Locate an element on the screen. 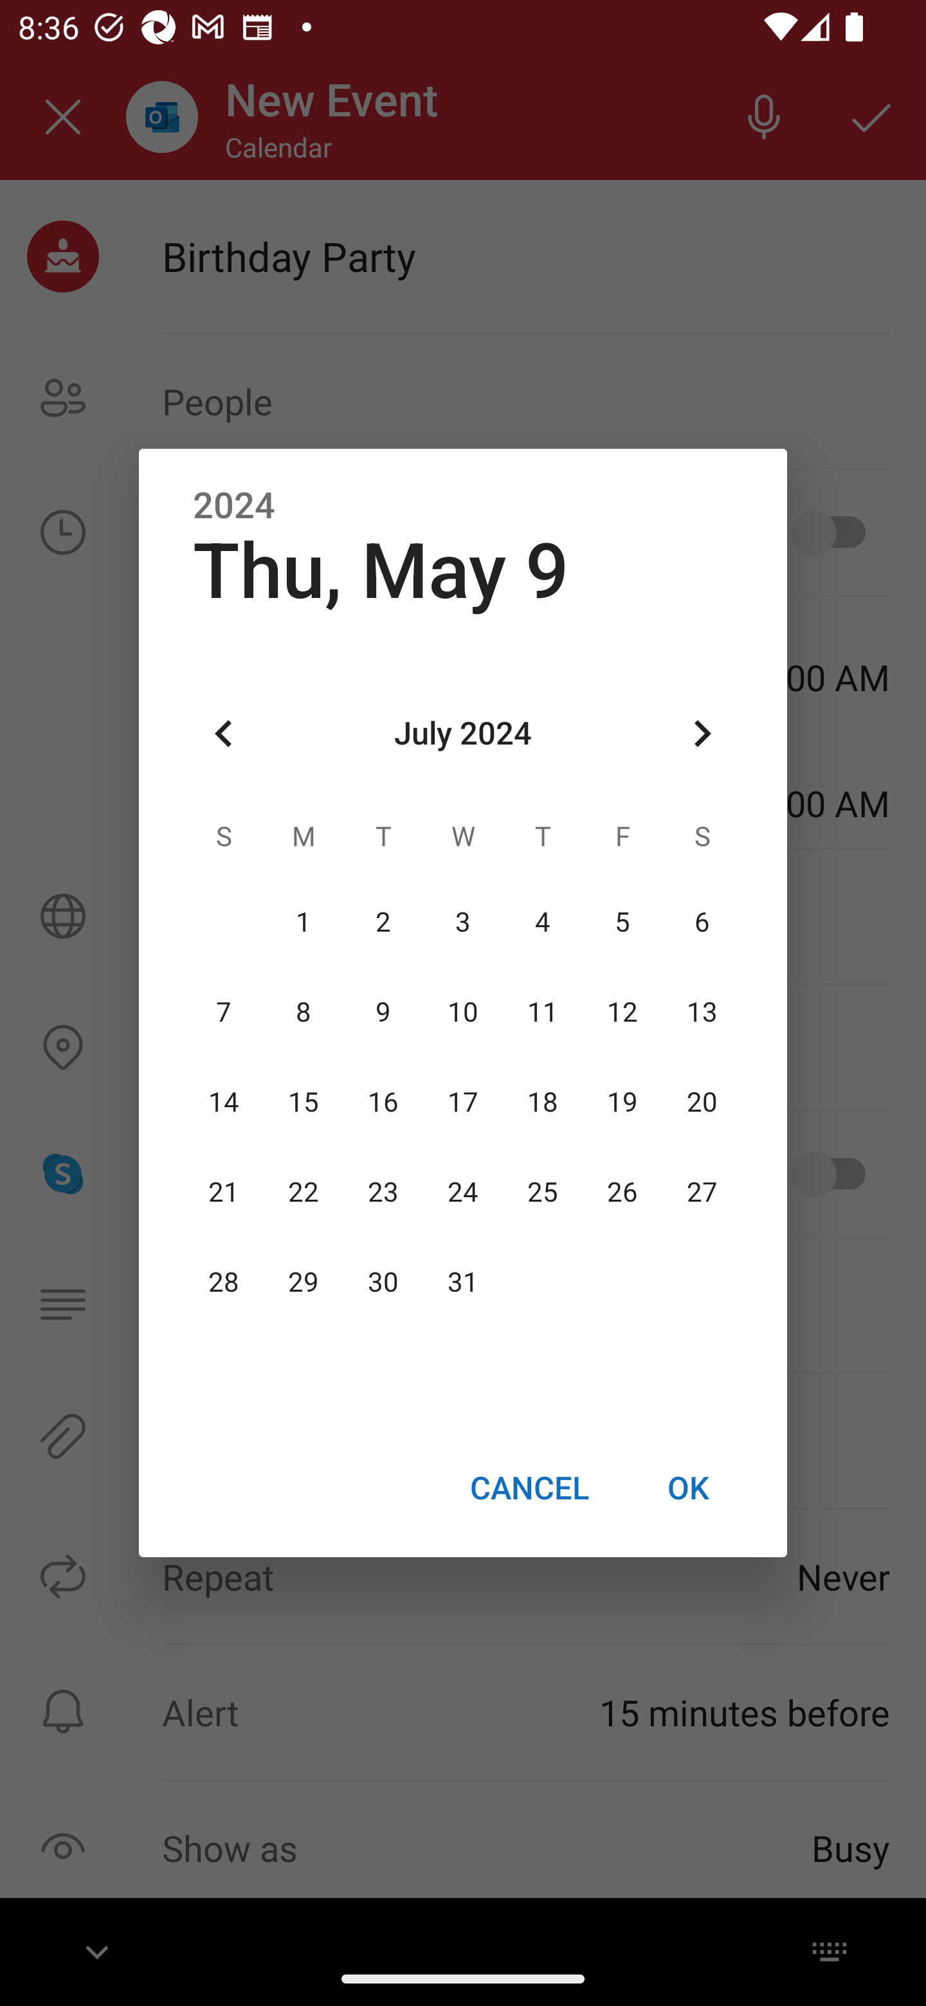 This screenshot has width=926, height=2006. 29 29 July 2024 is located at coordinates (304, 1283).